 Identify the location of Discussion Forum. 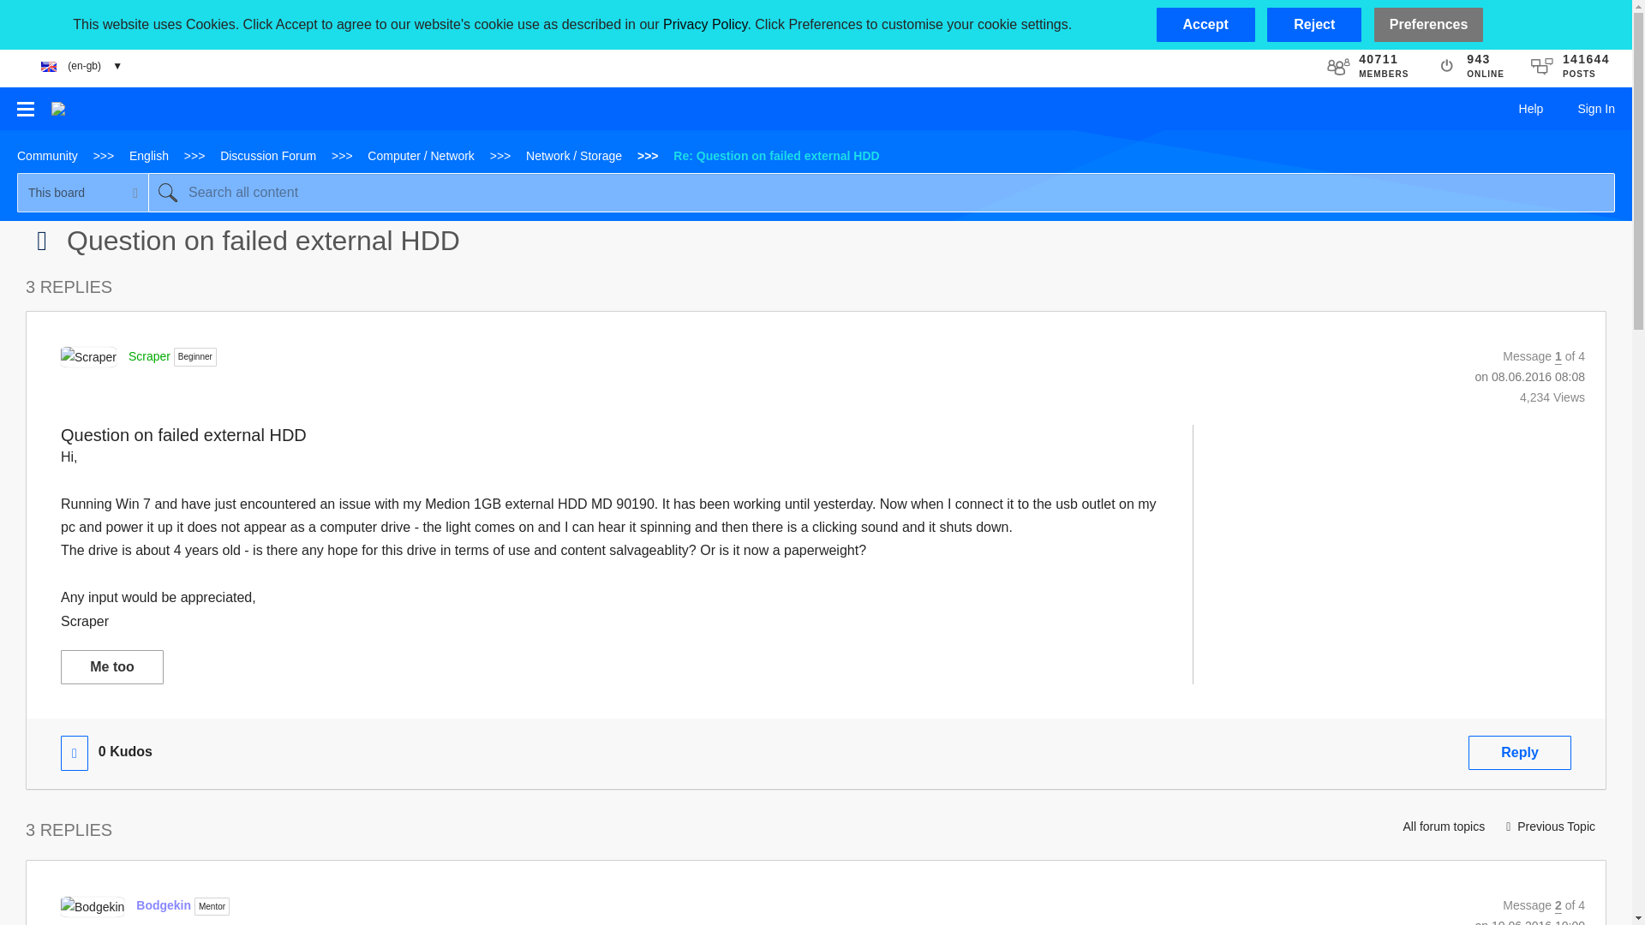
(267, 156).